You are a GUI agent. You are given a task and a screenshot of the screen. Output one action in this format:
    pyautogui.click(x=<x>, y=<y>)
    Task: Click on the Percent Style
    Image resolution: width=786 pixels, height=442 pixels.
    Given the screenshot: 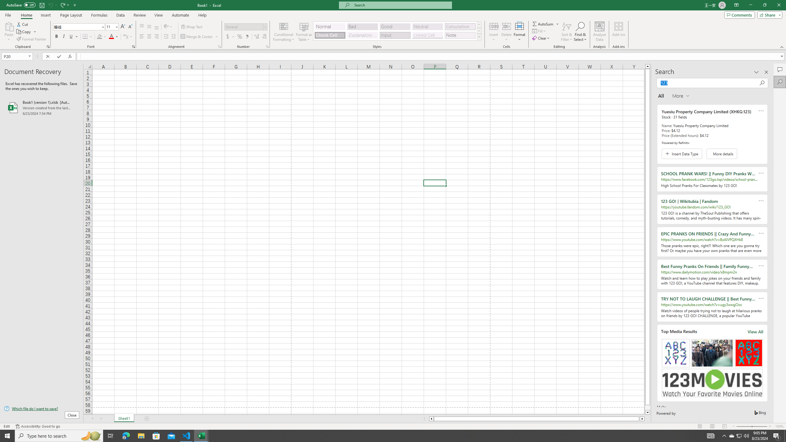 What is the action you would take?
    pyautogui.click(x=239, y=37)
    